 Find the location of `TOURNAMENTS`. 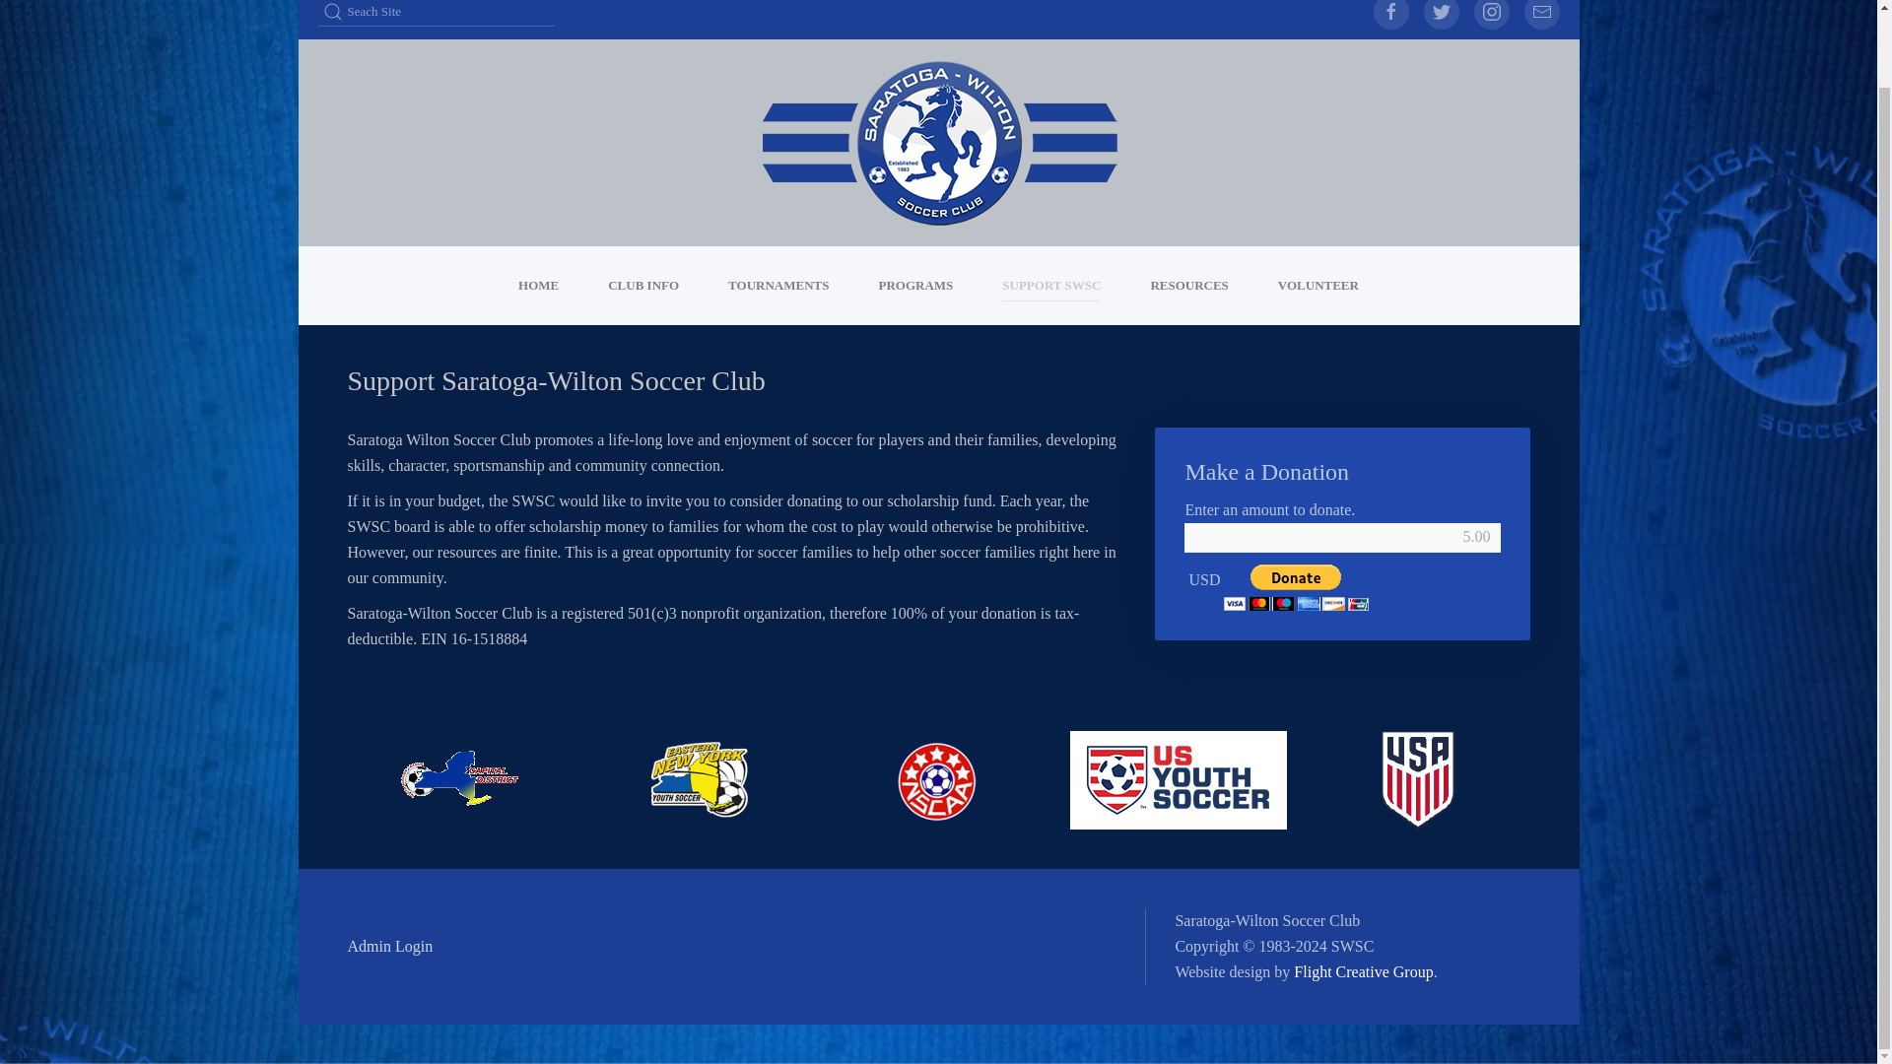

TOURNAMENTS is located at coordinates (778, 286).